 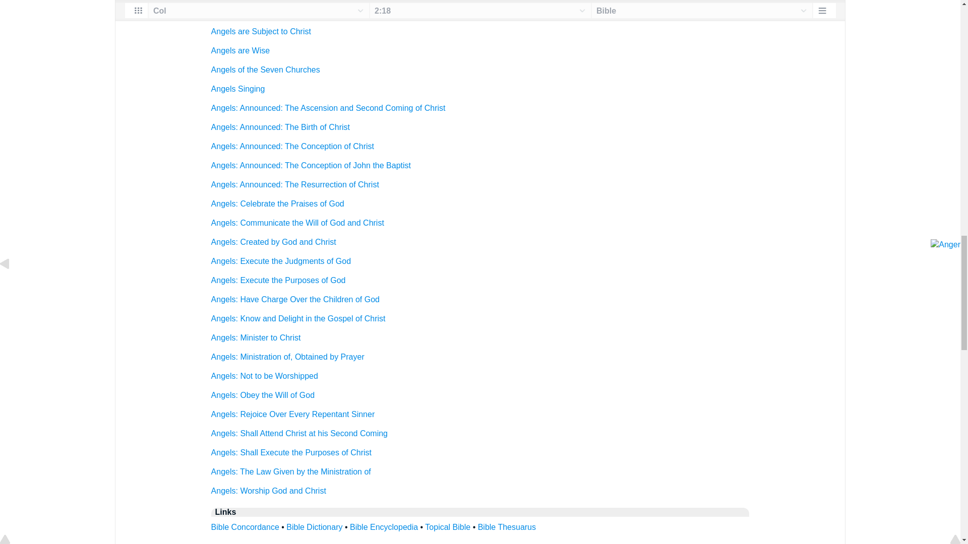 I want to click on Angels are Wise, so click(x=240, y=50).